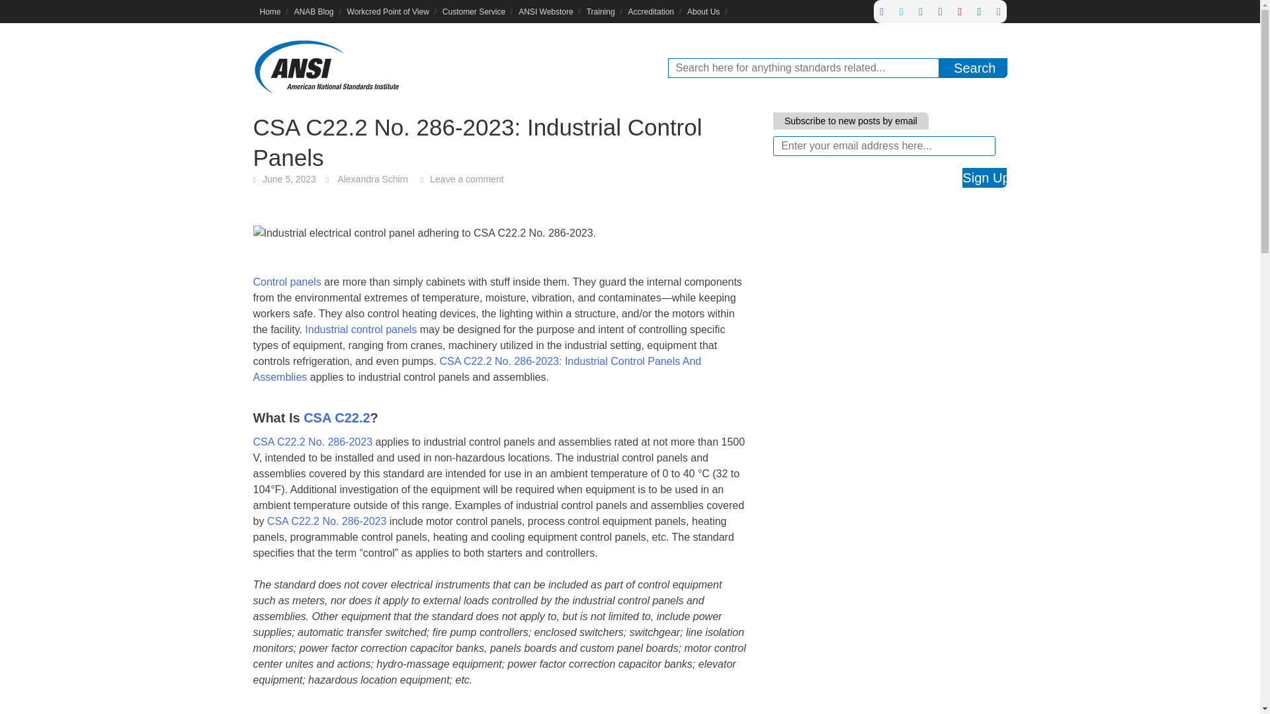 The height and width of the screenshot is (714, 1270). I want to click on CSA C22.2 No. 286-2023, so click(312, 442).